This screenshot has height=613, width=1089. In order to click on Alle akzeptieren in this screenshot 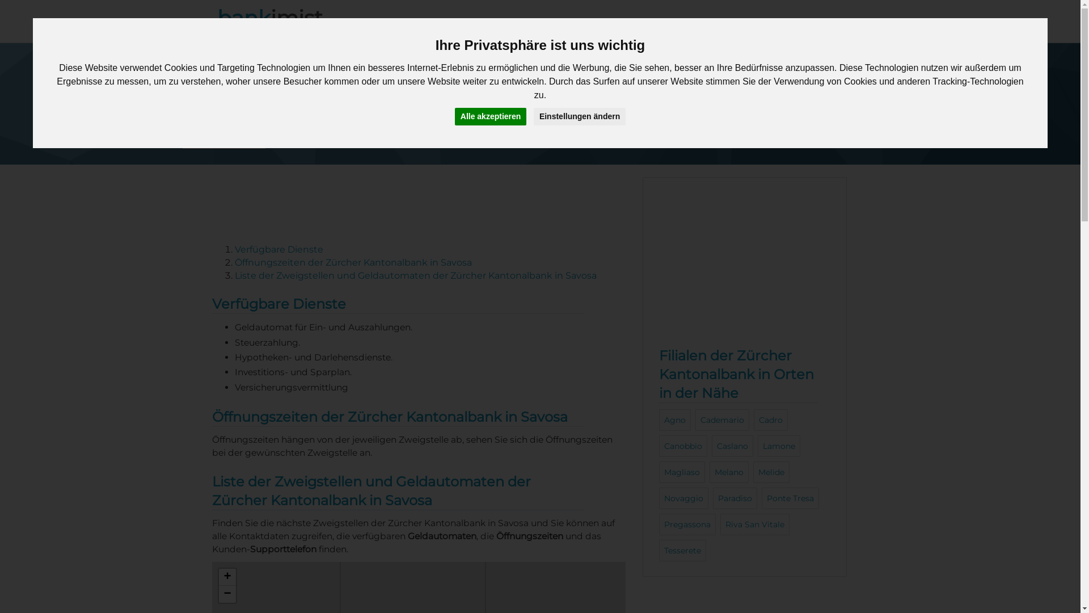, I will do `click(491, 117)`.